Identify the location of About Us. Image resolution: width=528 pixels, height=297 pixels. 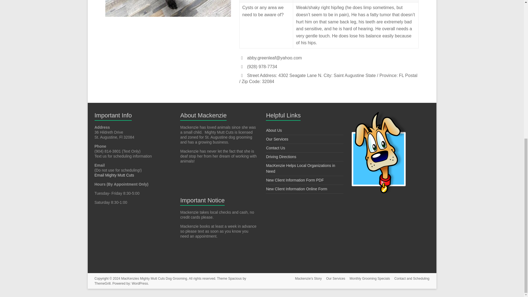
(274, 130).